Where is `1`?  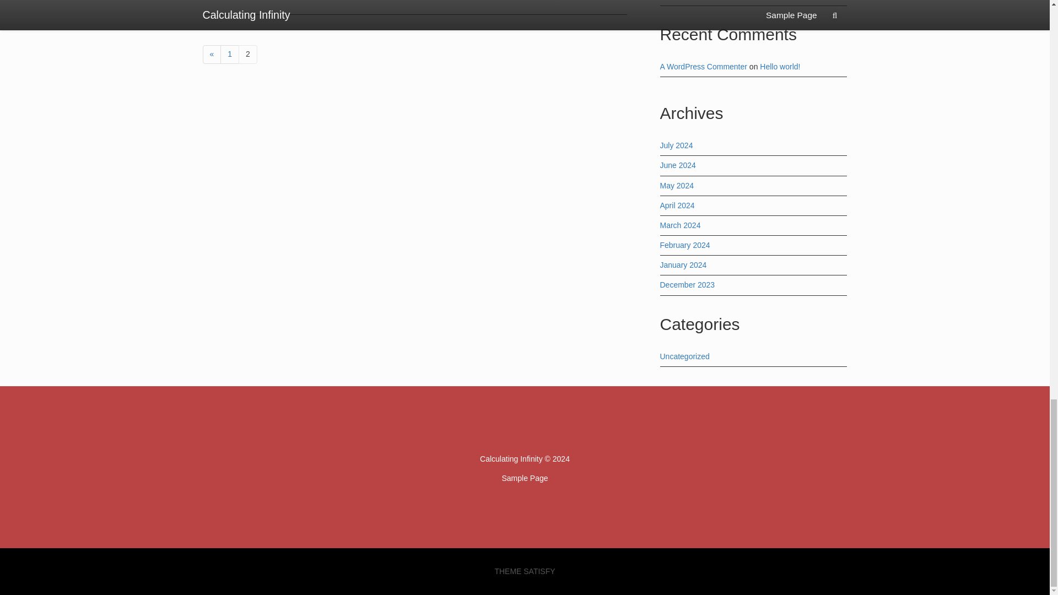 1 is located at coordinates (229, 54).